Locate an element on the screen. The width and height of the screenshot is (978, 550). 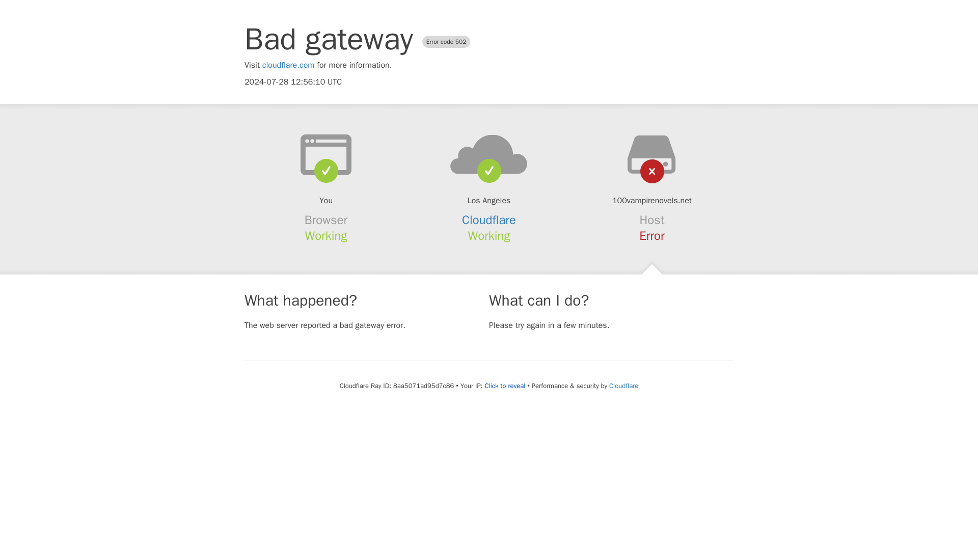
Cloudflare is located at coordinates (623, 386).